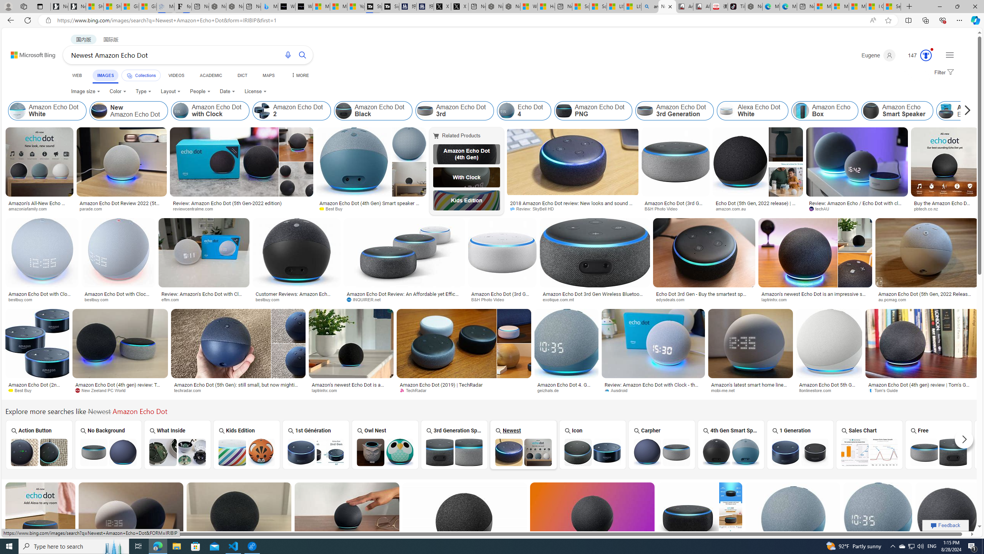 This screenshot has width=984, height=554. What do you see at coordinates (454, 452) in the screenshot?
I see `Amazon Echo Dot 3rd Generation Speaker` at bounding box center [454, 452].